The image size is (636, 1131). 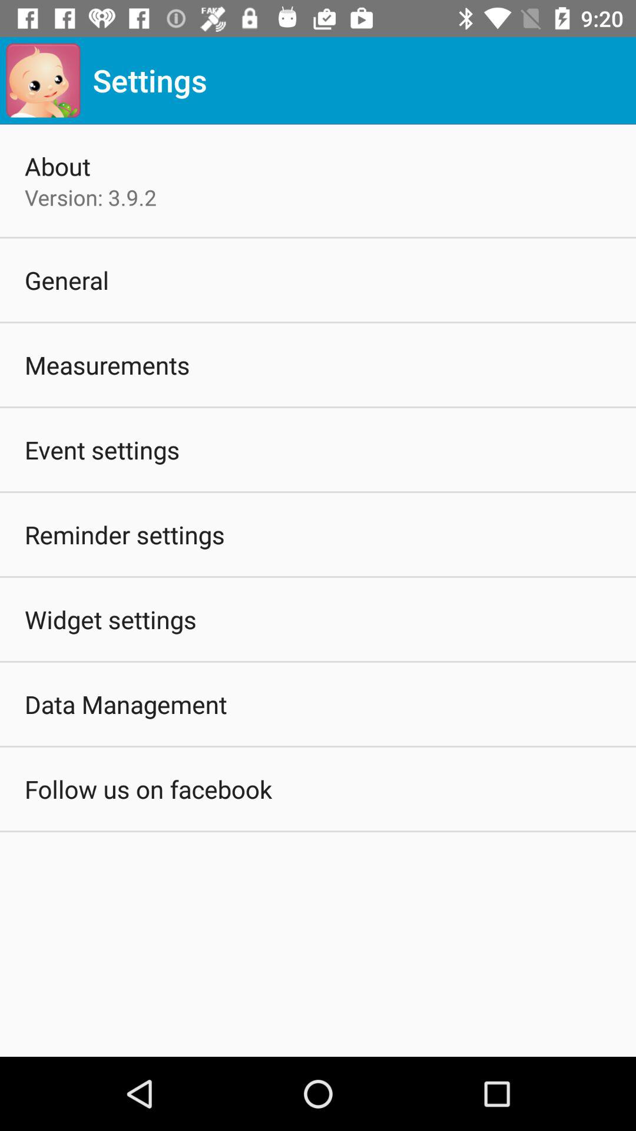 I want to click on swipe until data management item, so click(x=126, y=704).